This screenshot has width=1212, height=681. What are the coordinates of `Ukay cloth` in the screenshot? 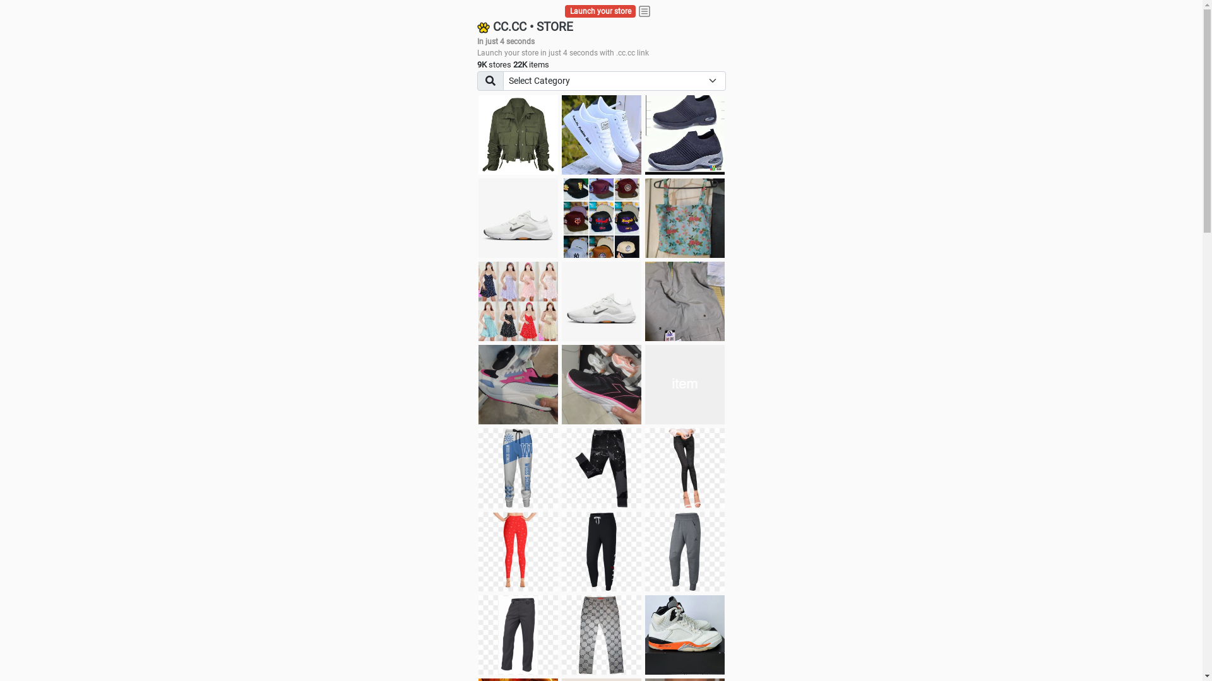 It's located at (685, 218).